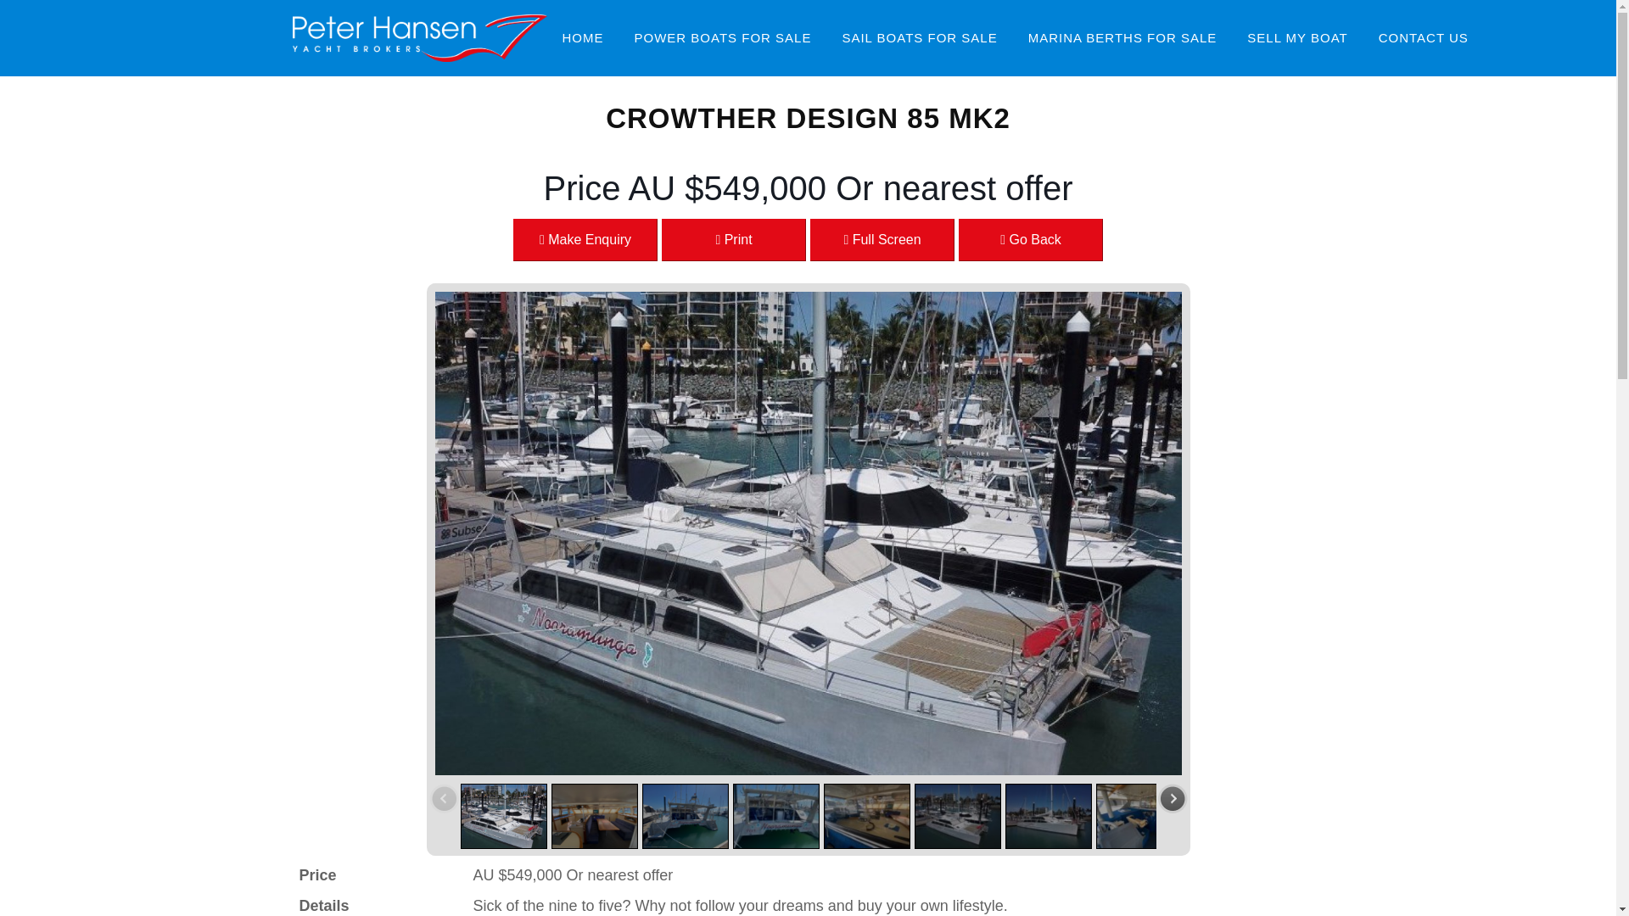  What do you see at coordinates (582, 38) in the screenshot?
I see `Print` at bounding box center [582, 38].